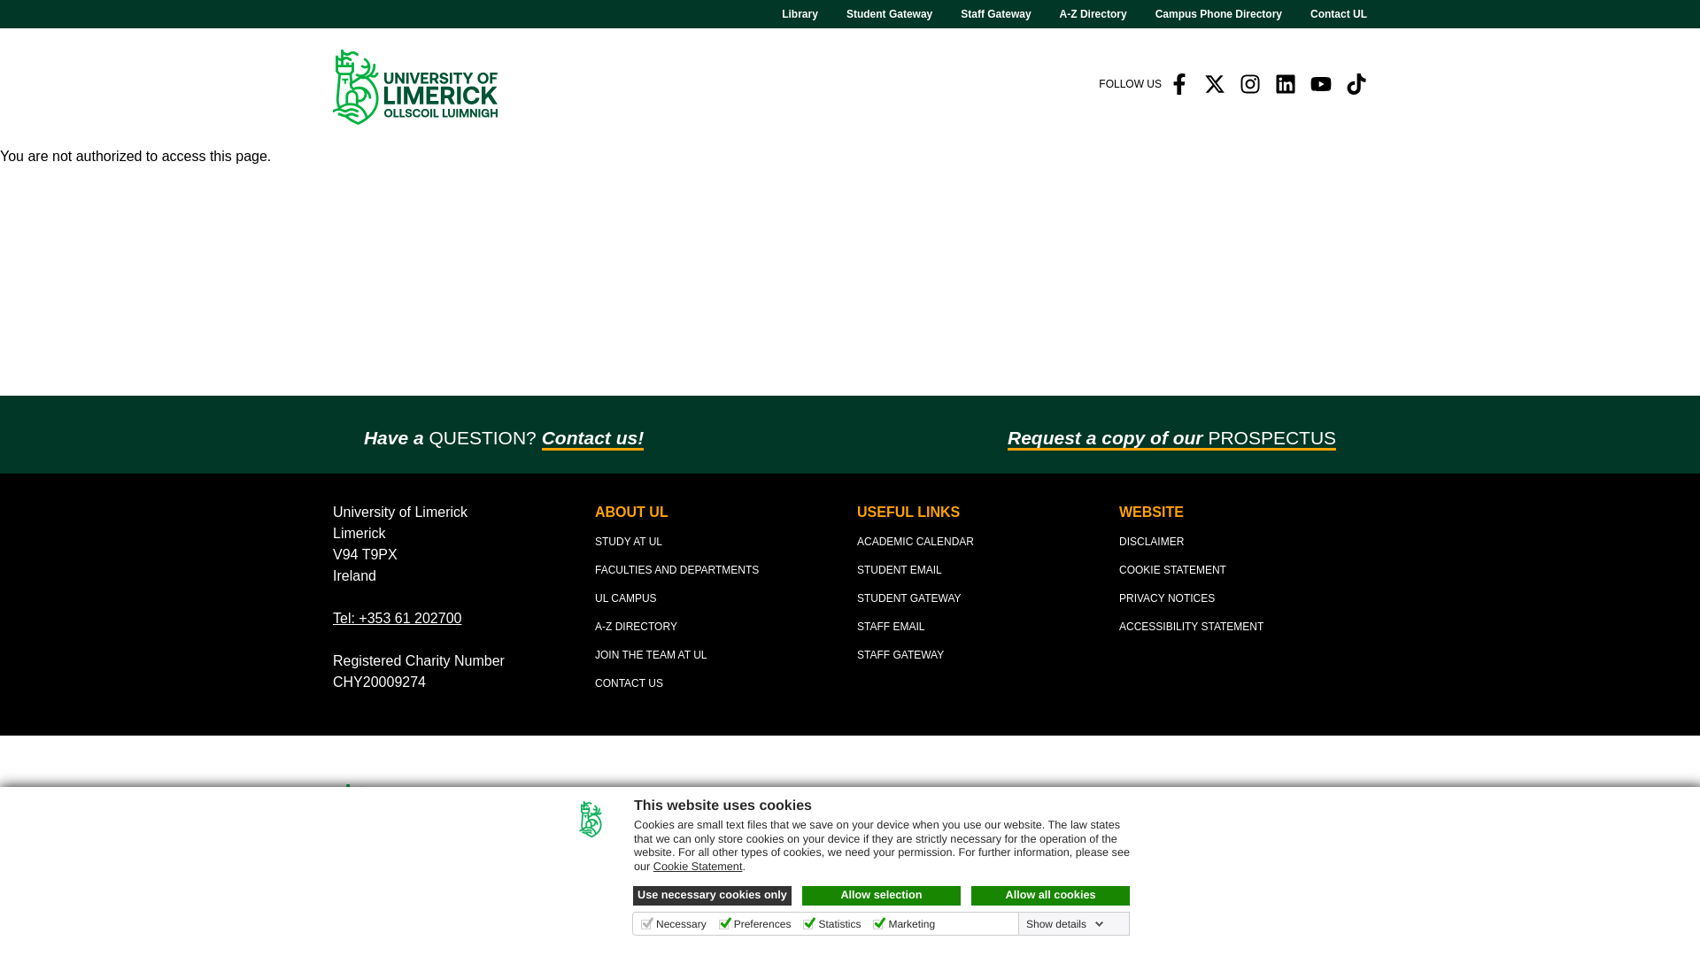 The image size is (1700, 956). What do you see at coordinates (1065, 923) in the screenshot?
I see `Show details` at bounding box center [1065, 923].